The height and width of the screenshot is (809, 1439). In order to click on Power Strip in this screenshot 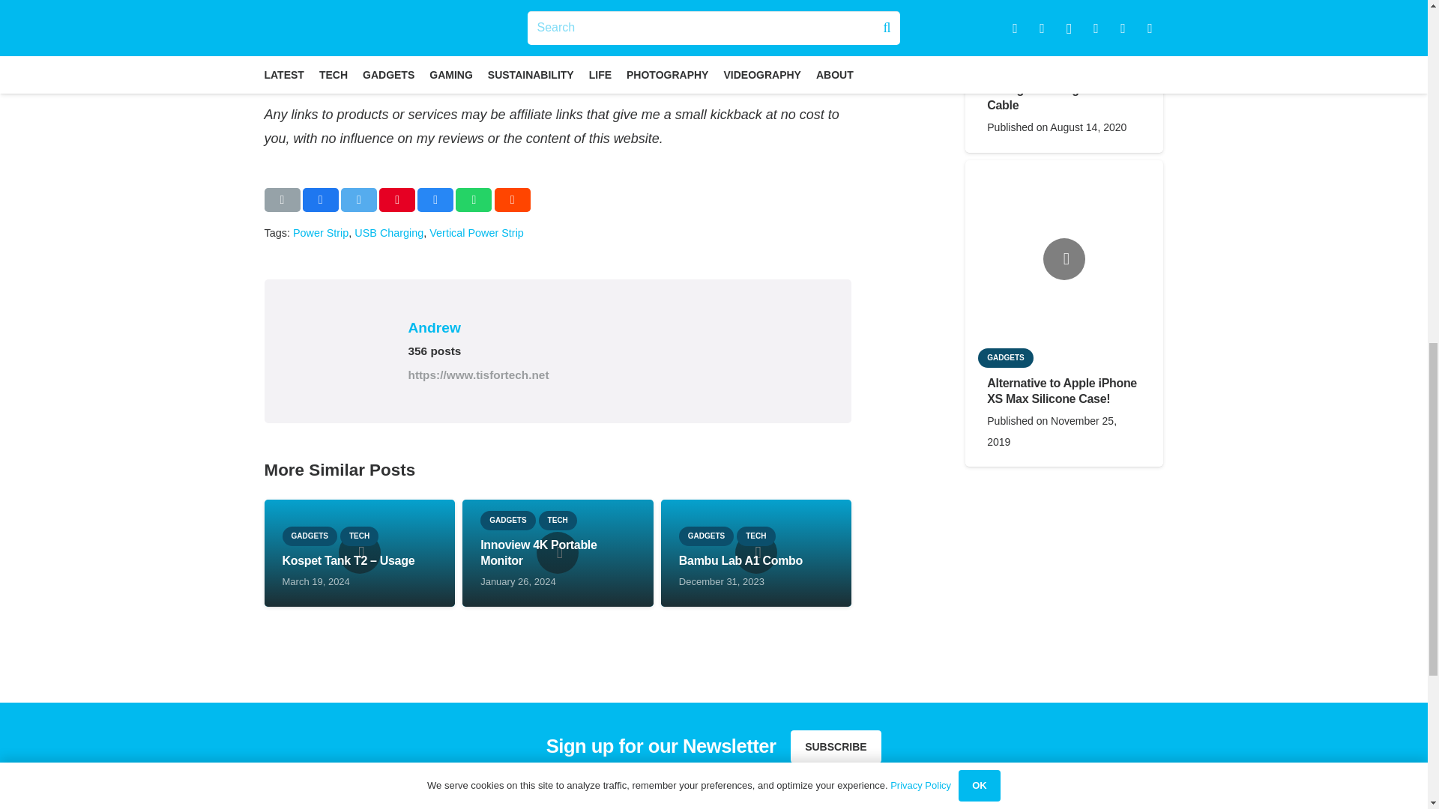, I will do `click(321, 232)`.